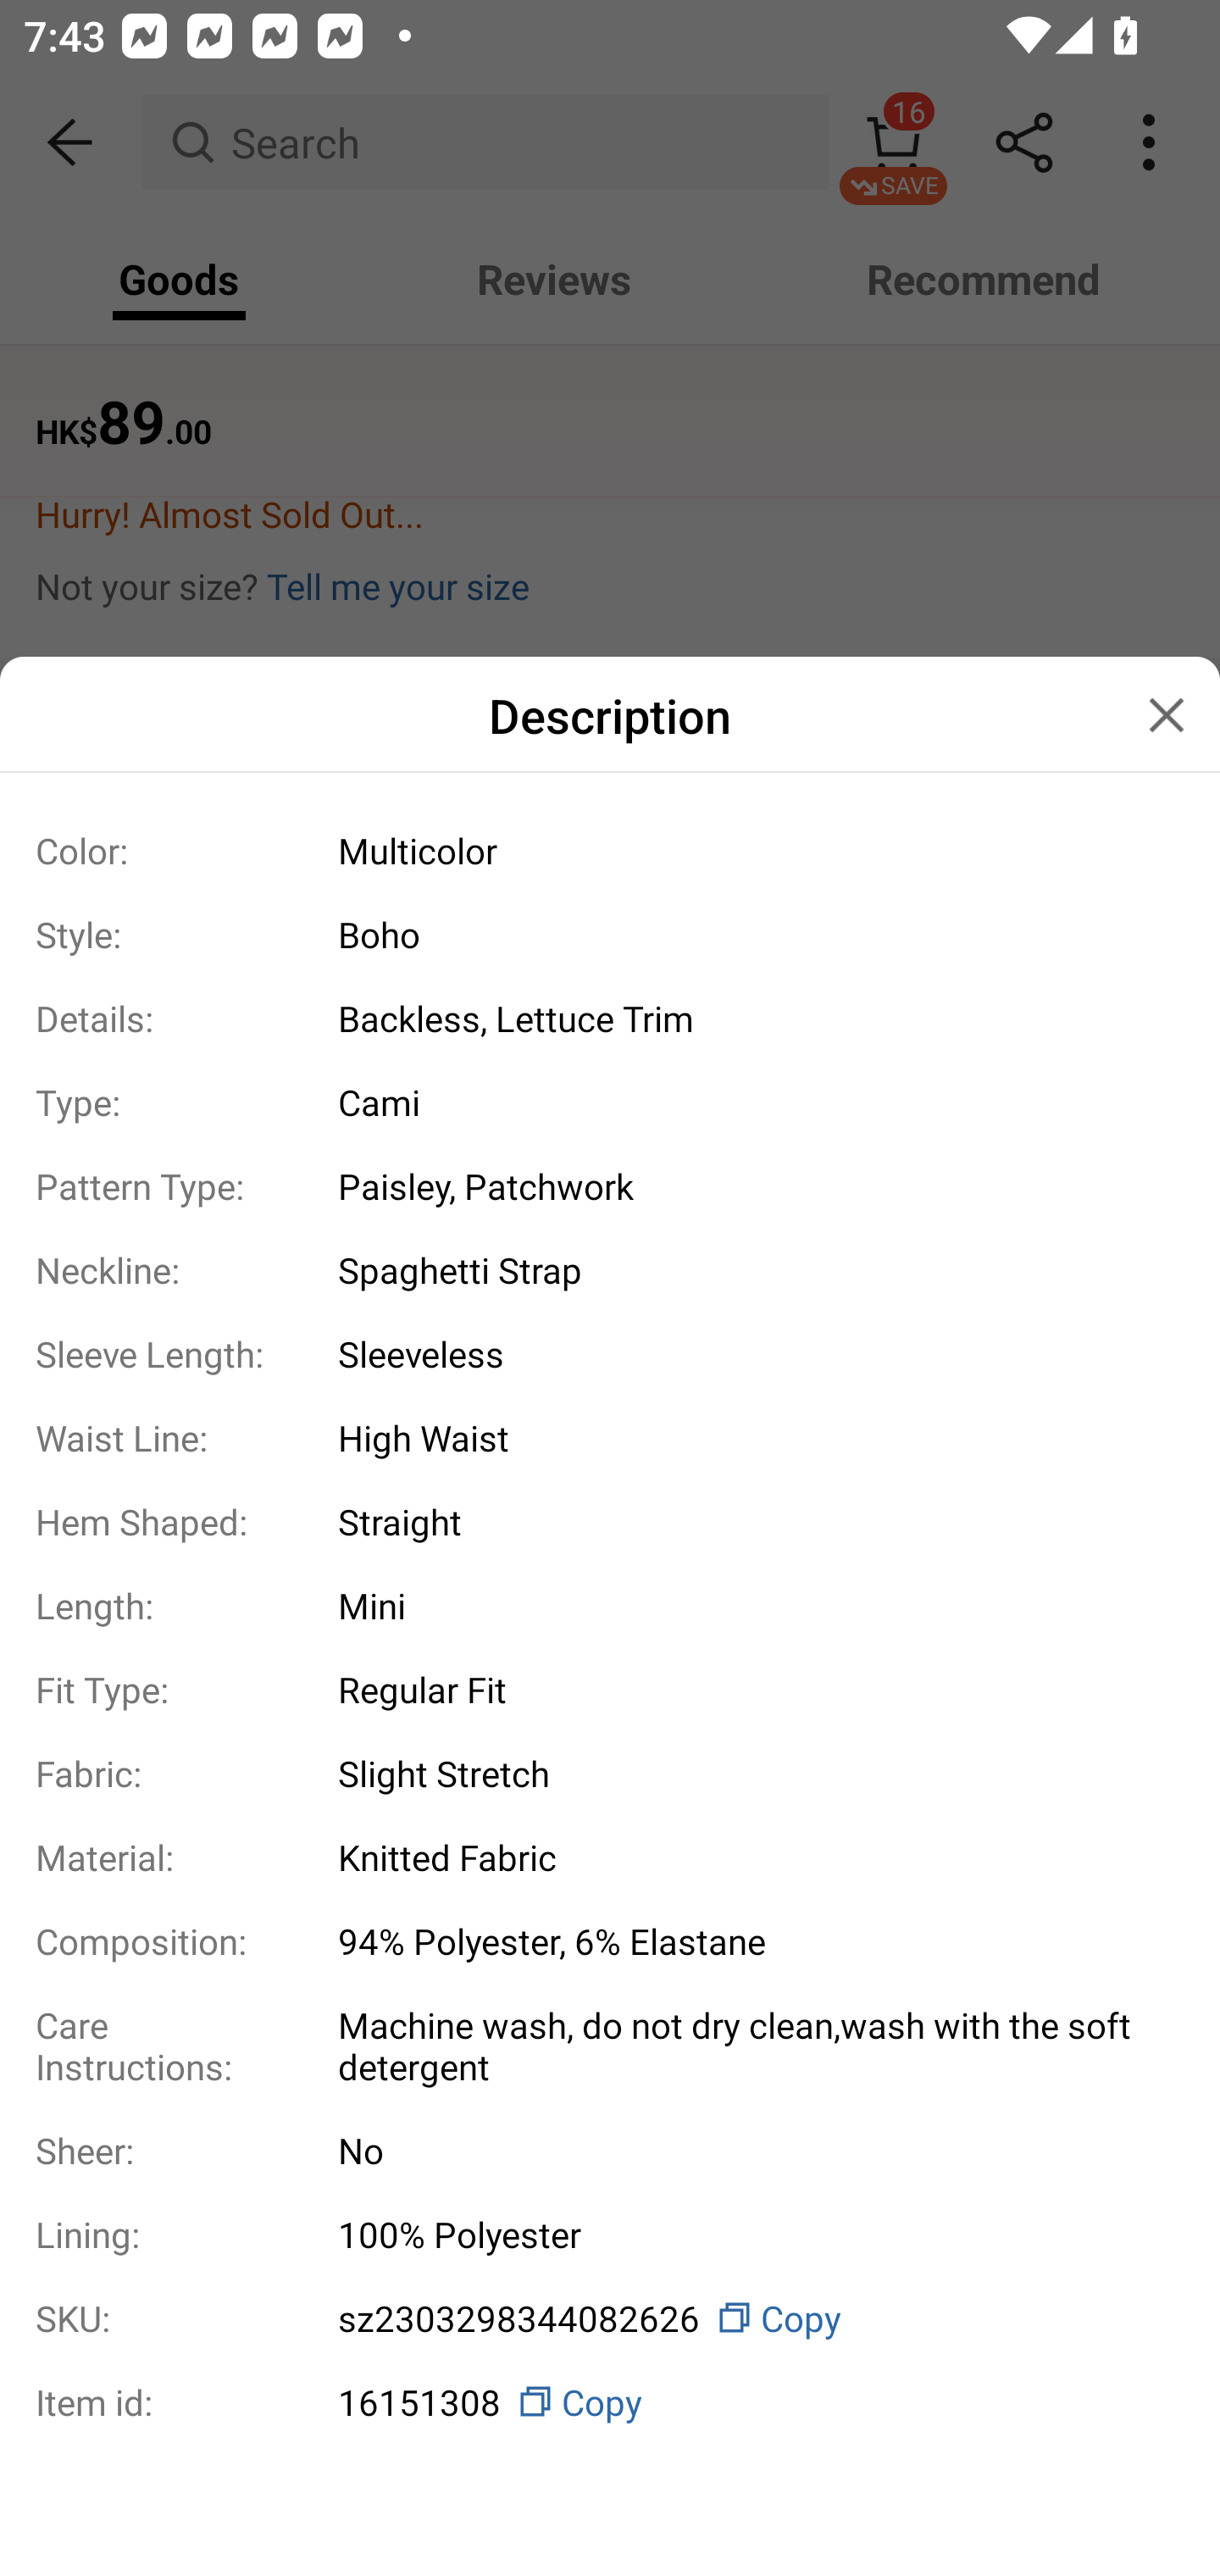 This screenshot has height=2576, width=1220. Describe the element at coordinates (610, 1688) in the screenshot. I see `Fit Type: Regular Fit` at that location.